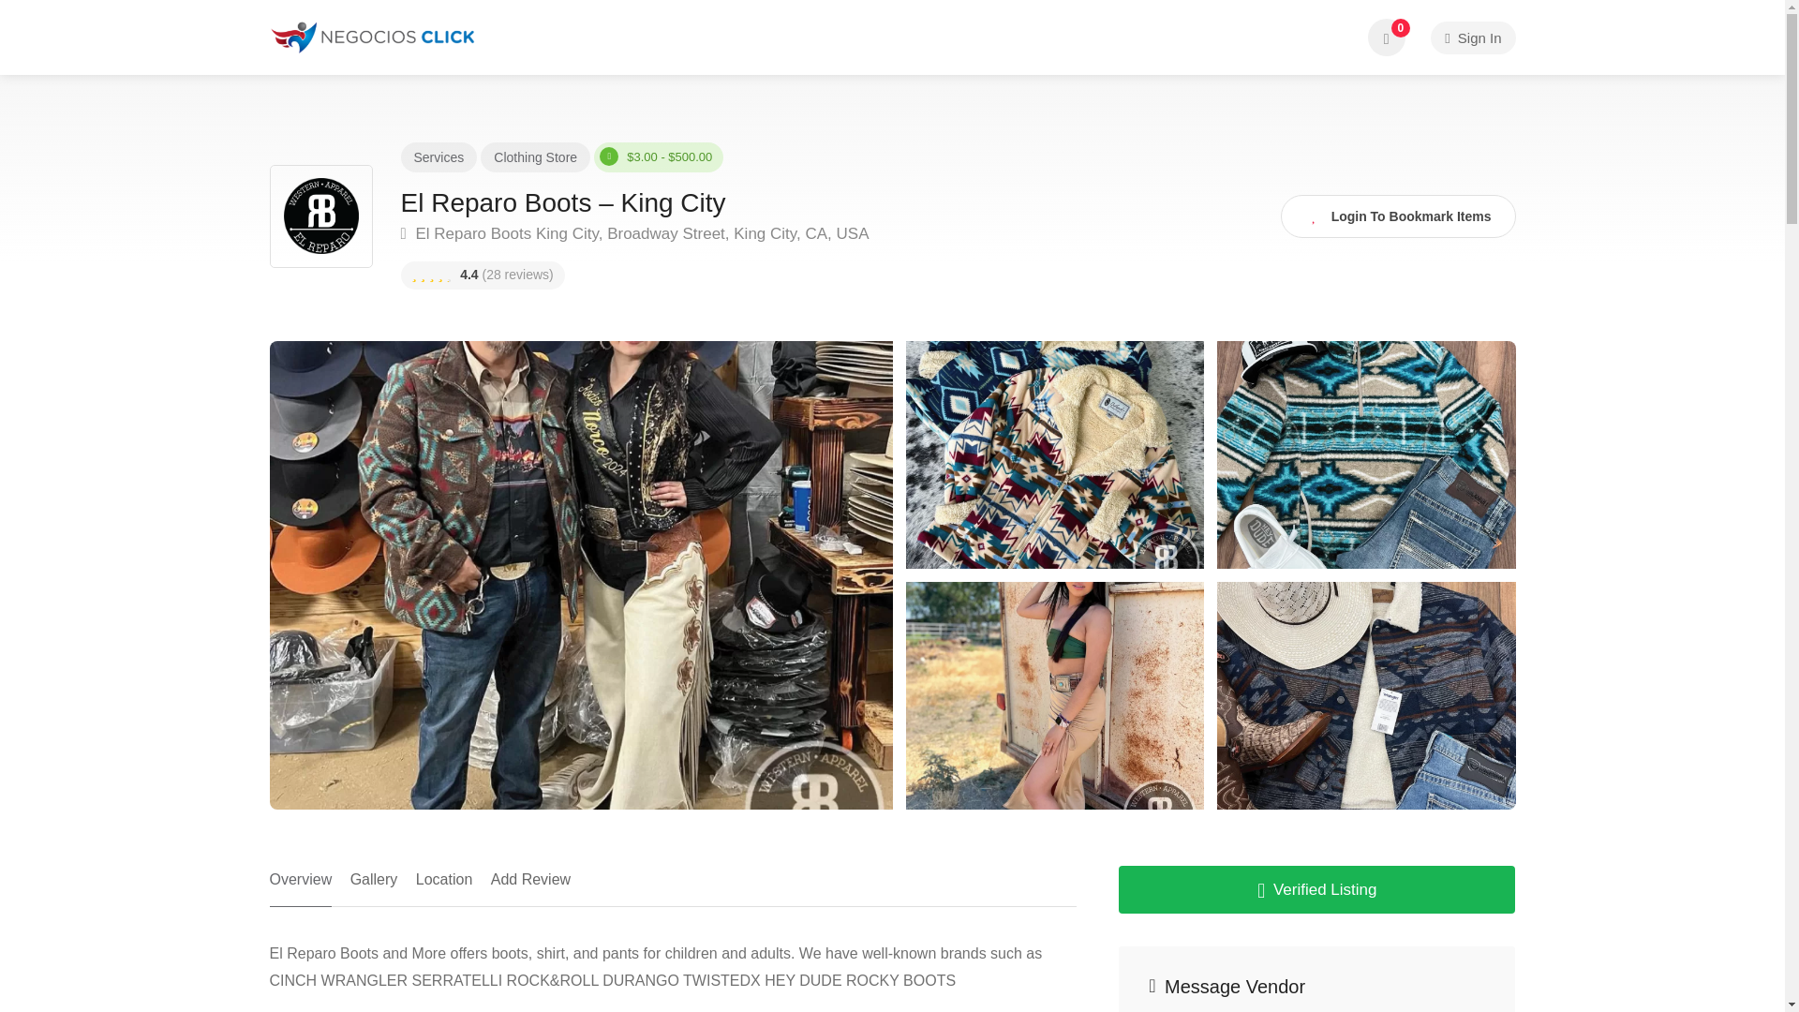 The height and width of the screenshot is (1012, 1799). What do you see at coordinates (444, 886) in the screenshot?
I see `Location` at bounding box center [444, 886].